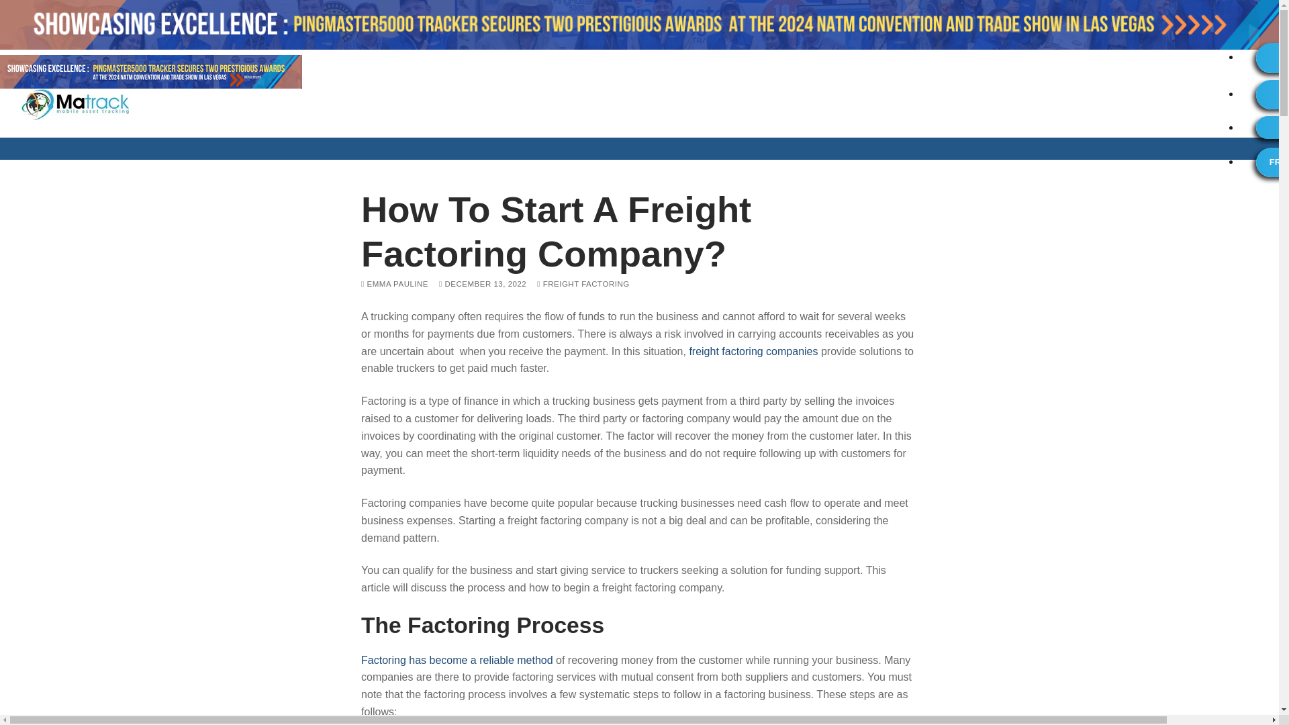 The image size is (1289, 725). I want to click on How To Start A Freight Factoring Company, so click(753, 352).